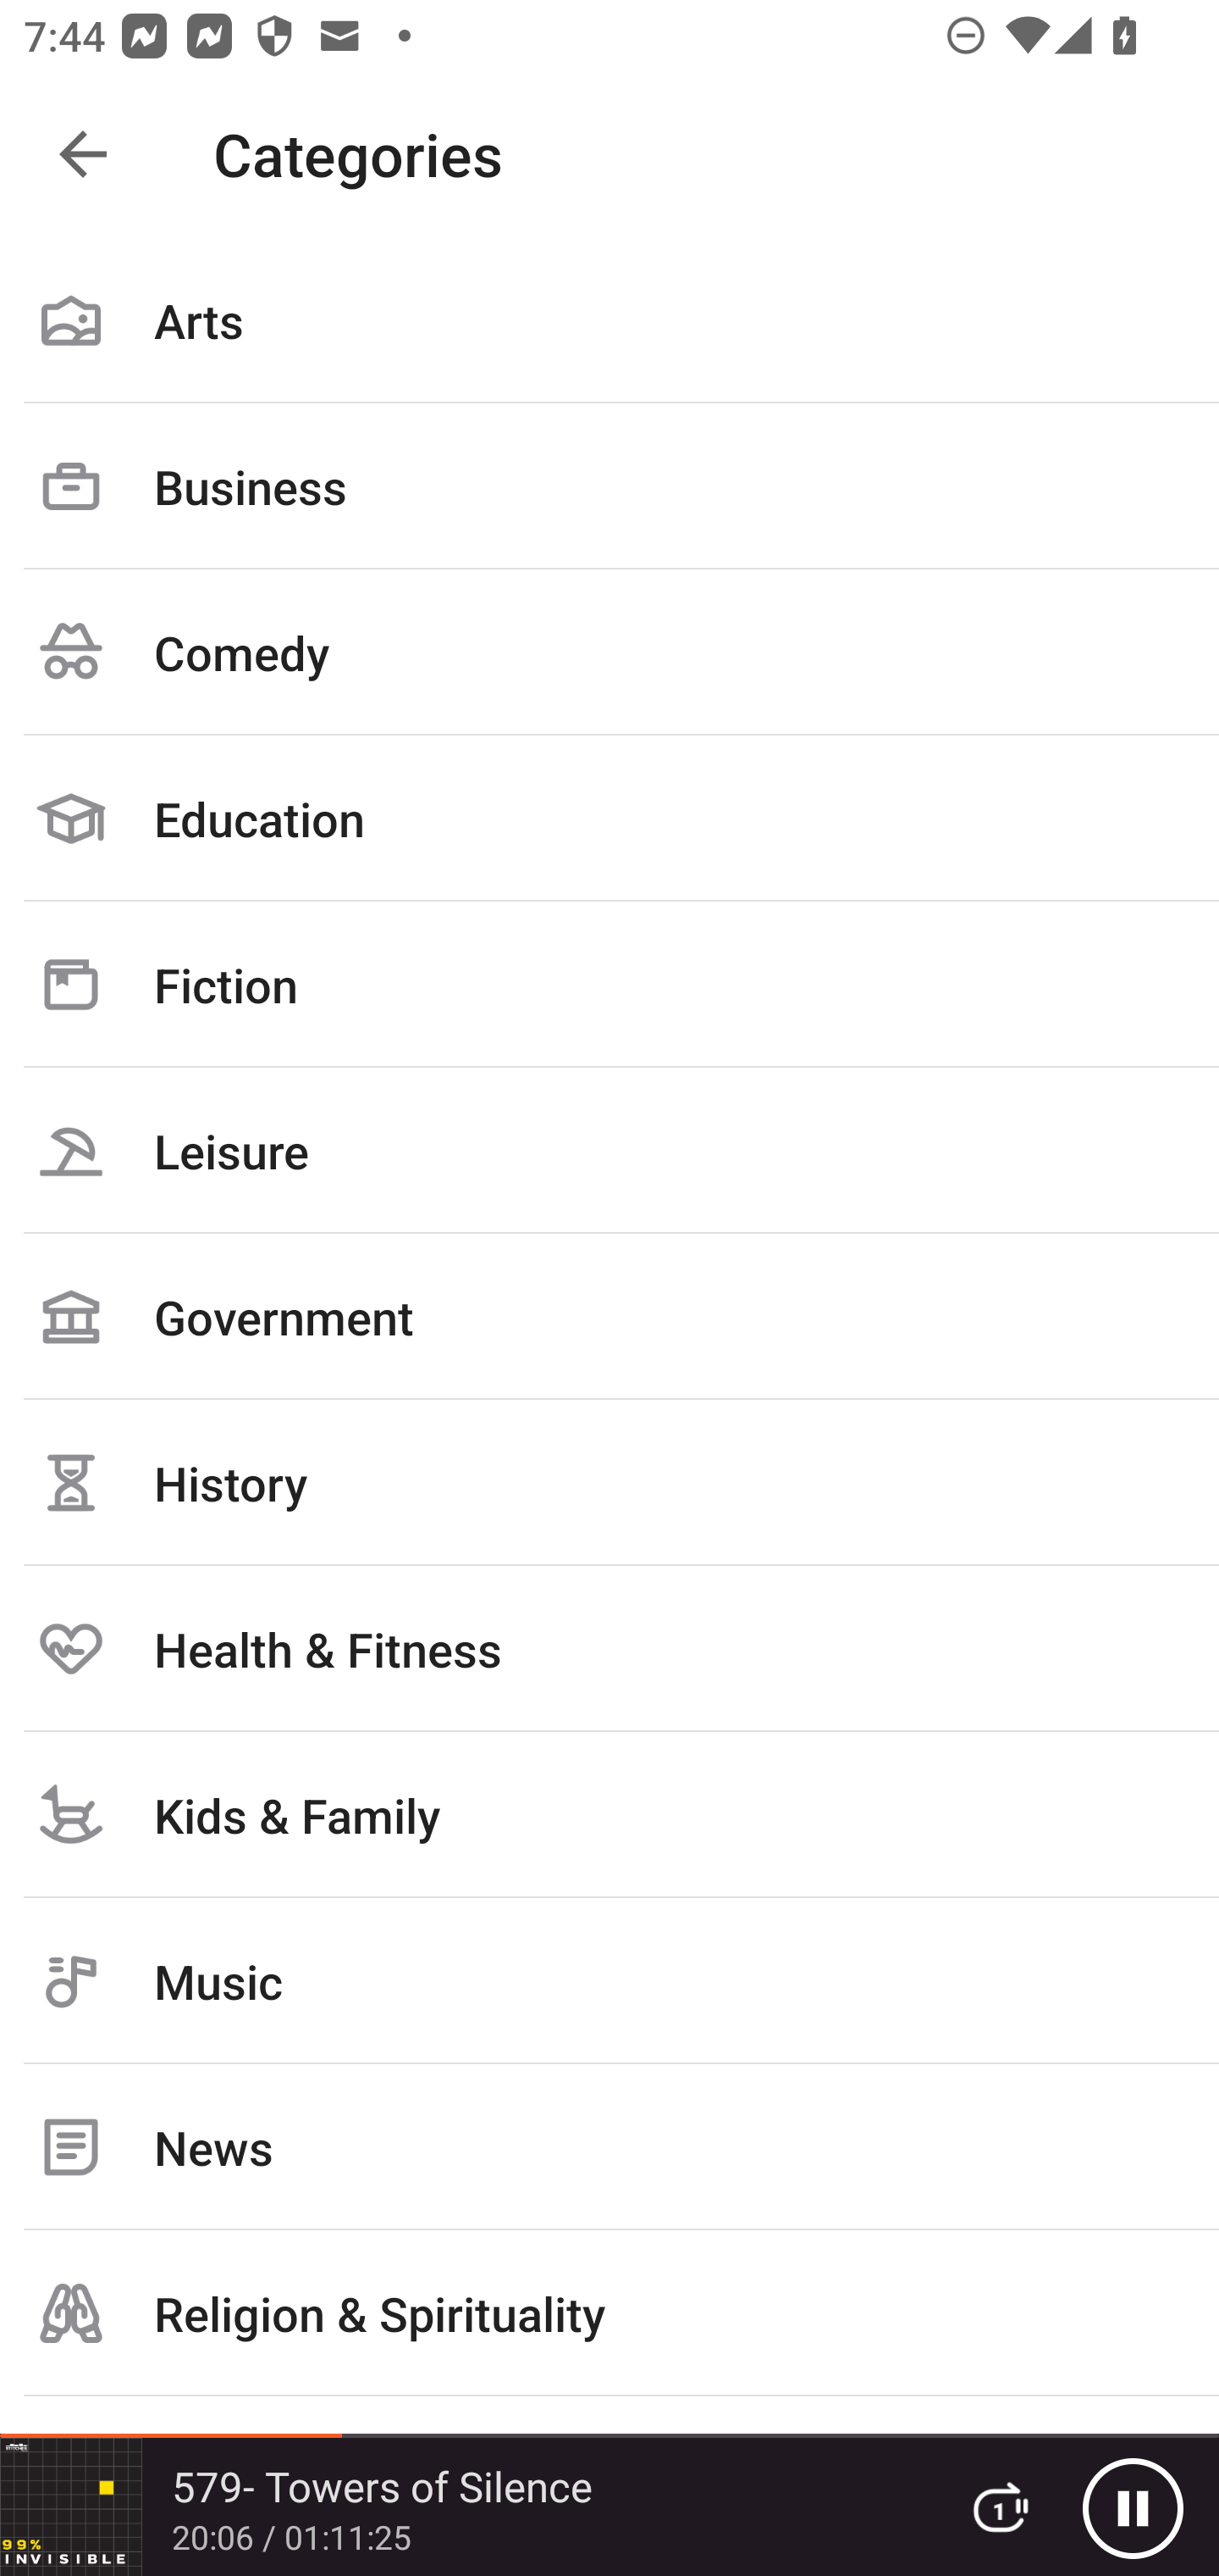  I want to click on Arts, so click(609, 320).